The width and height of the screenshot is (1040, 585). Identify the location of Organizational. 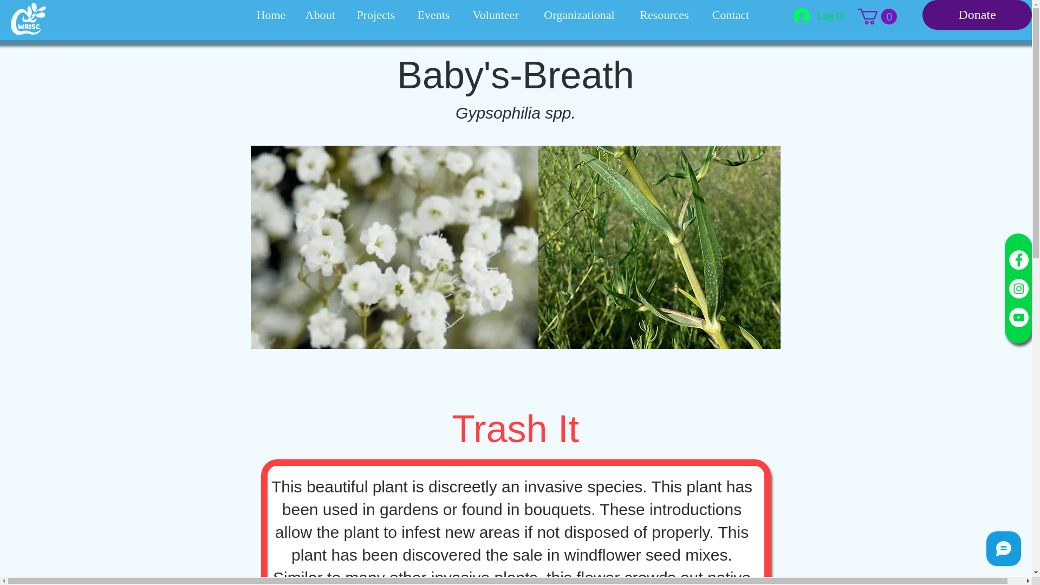
(579, 15).